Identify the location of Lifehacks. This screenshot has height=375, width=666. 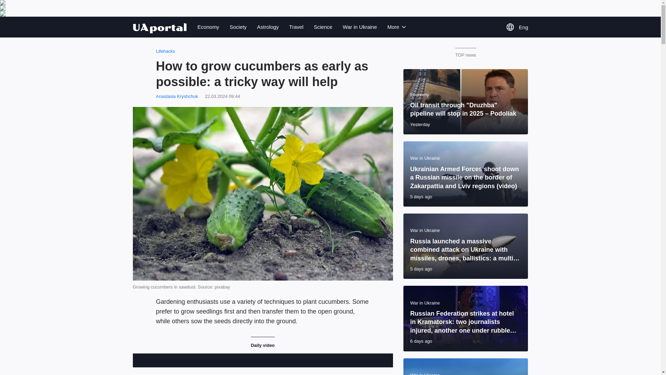
(165, 51).